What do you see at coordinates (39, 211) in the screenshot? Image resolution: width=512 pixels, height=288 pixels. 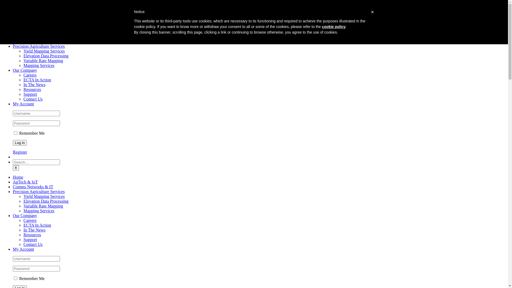 I see `Mapping Services` at bounding box center [39, 211].